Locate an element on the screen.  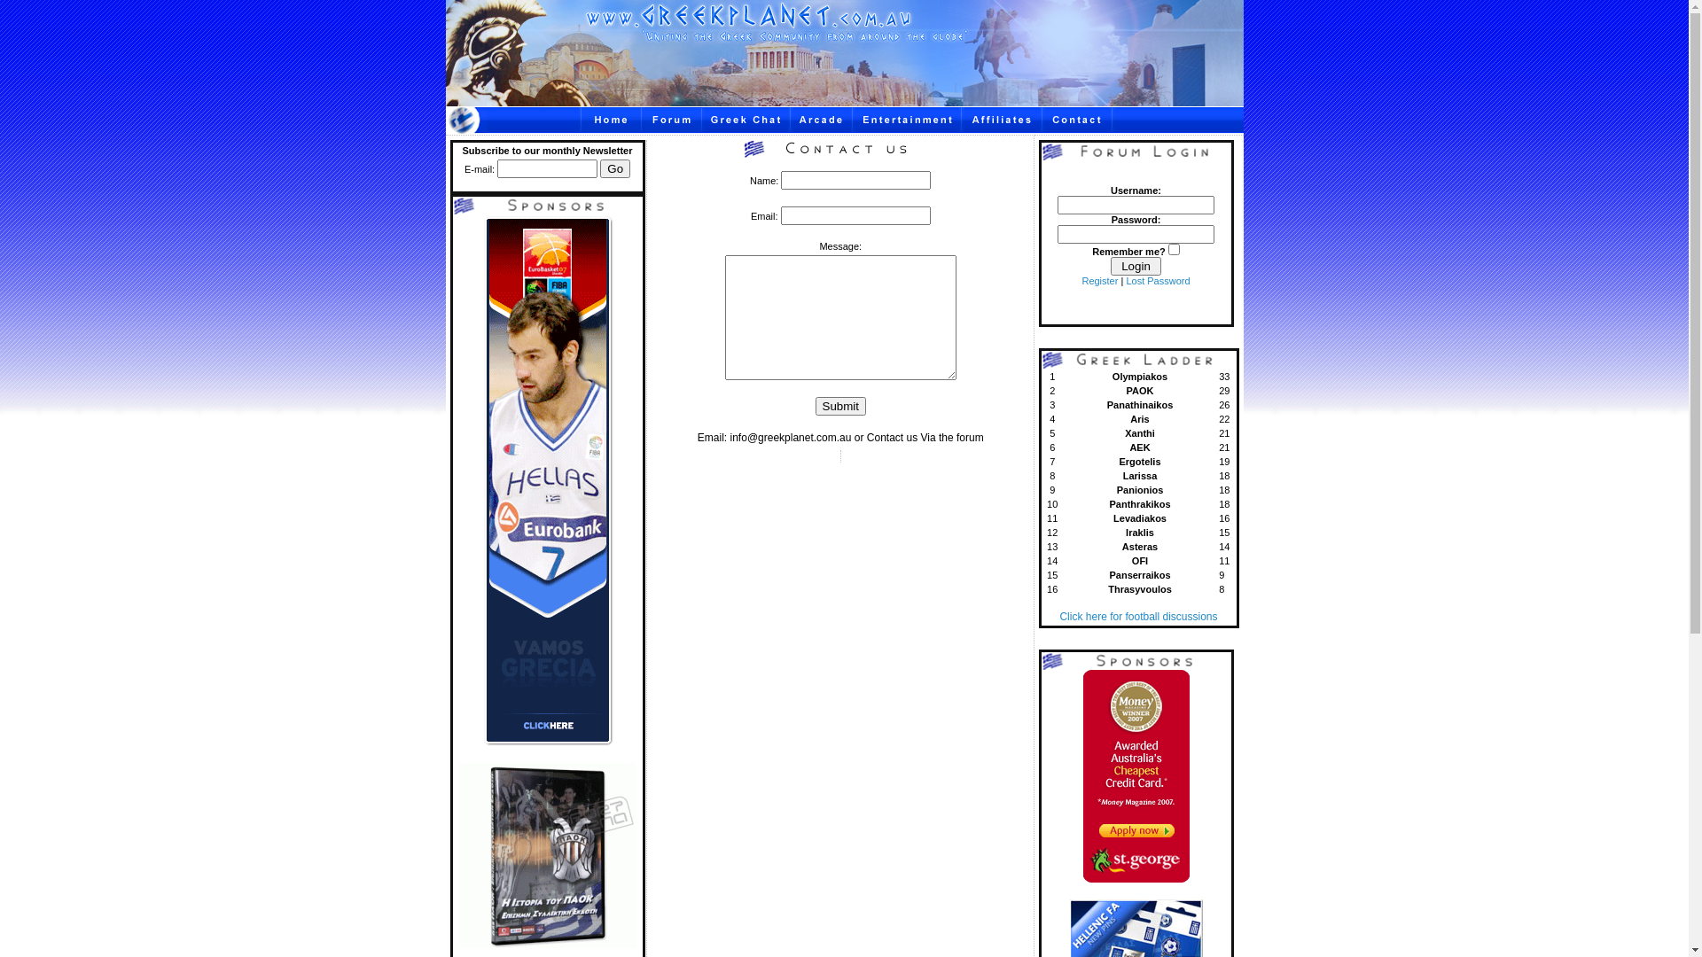
Submit is located at coordinates (840, 406).